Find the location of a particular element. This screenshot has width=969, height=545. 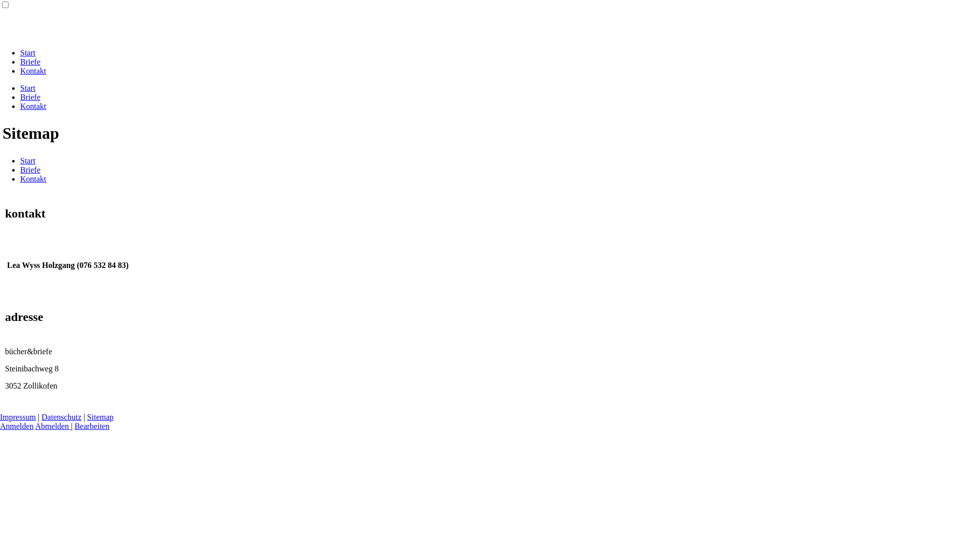

Impressum is located at coordinates (18, 417).